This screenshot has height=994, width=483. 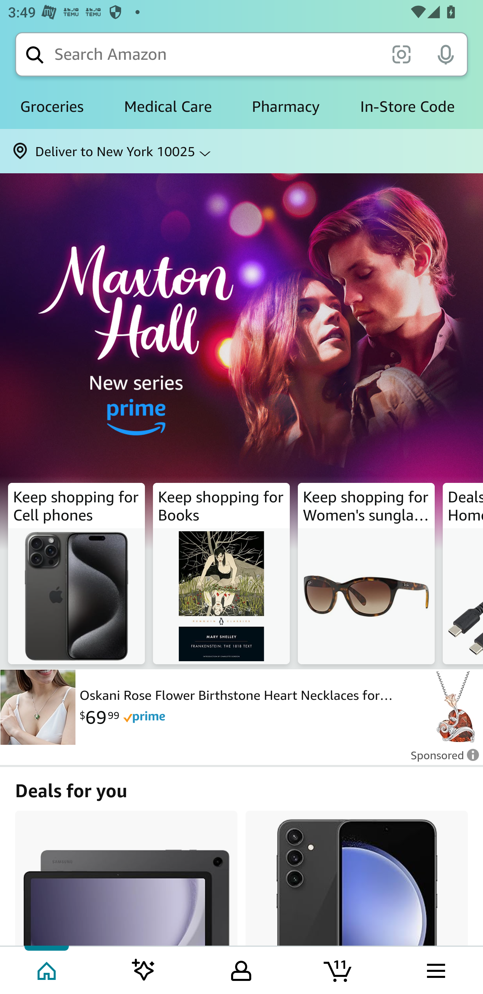 What do you see at coordinates (52, 107) in the screenshot?
I see `Groceries` at bounding box center [52, 107].